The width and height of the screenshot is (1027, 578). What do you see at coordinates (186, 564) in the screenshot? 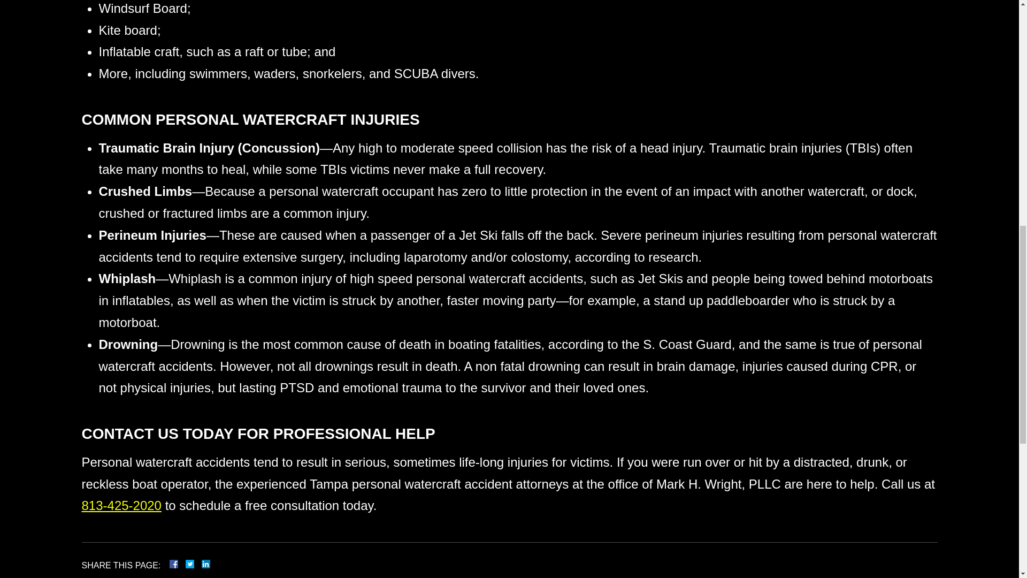
I see `Facebook` at bounding box center [186, 564].